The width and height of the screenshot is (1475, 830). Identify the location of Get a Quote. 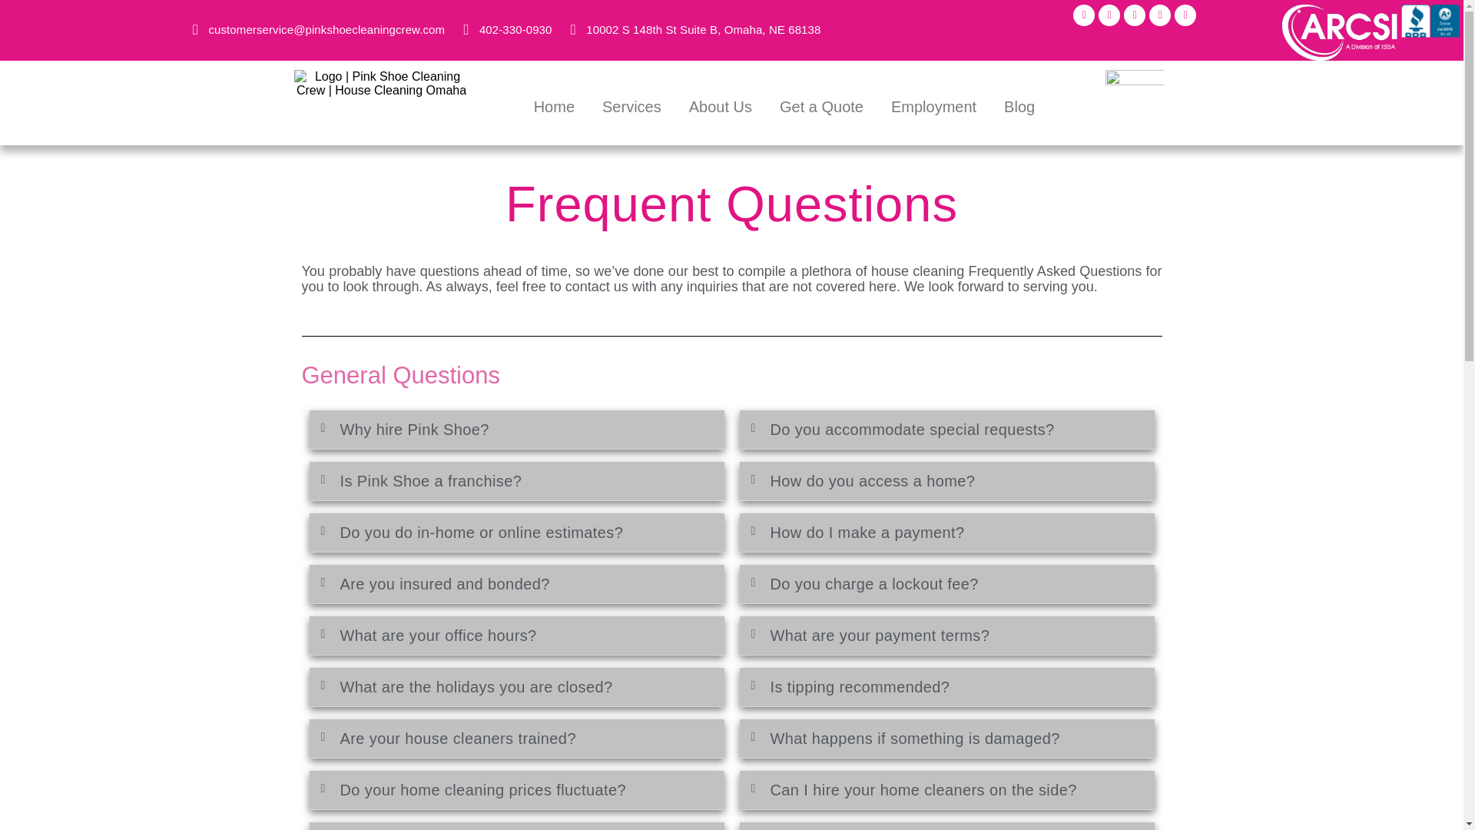
(821, 106).